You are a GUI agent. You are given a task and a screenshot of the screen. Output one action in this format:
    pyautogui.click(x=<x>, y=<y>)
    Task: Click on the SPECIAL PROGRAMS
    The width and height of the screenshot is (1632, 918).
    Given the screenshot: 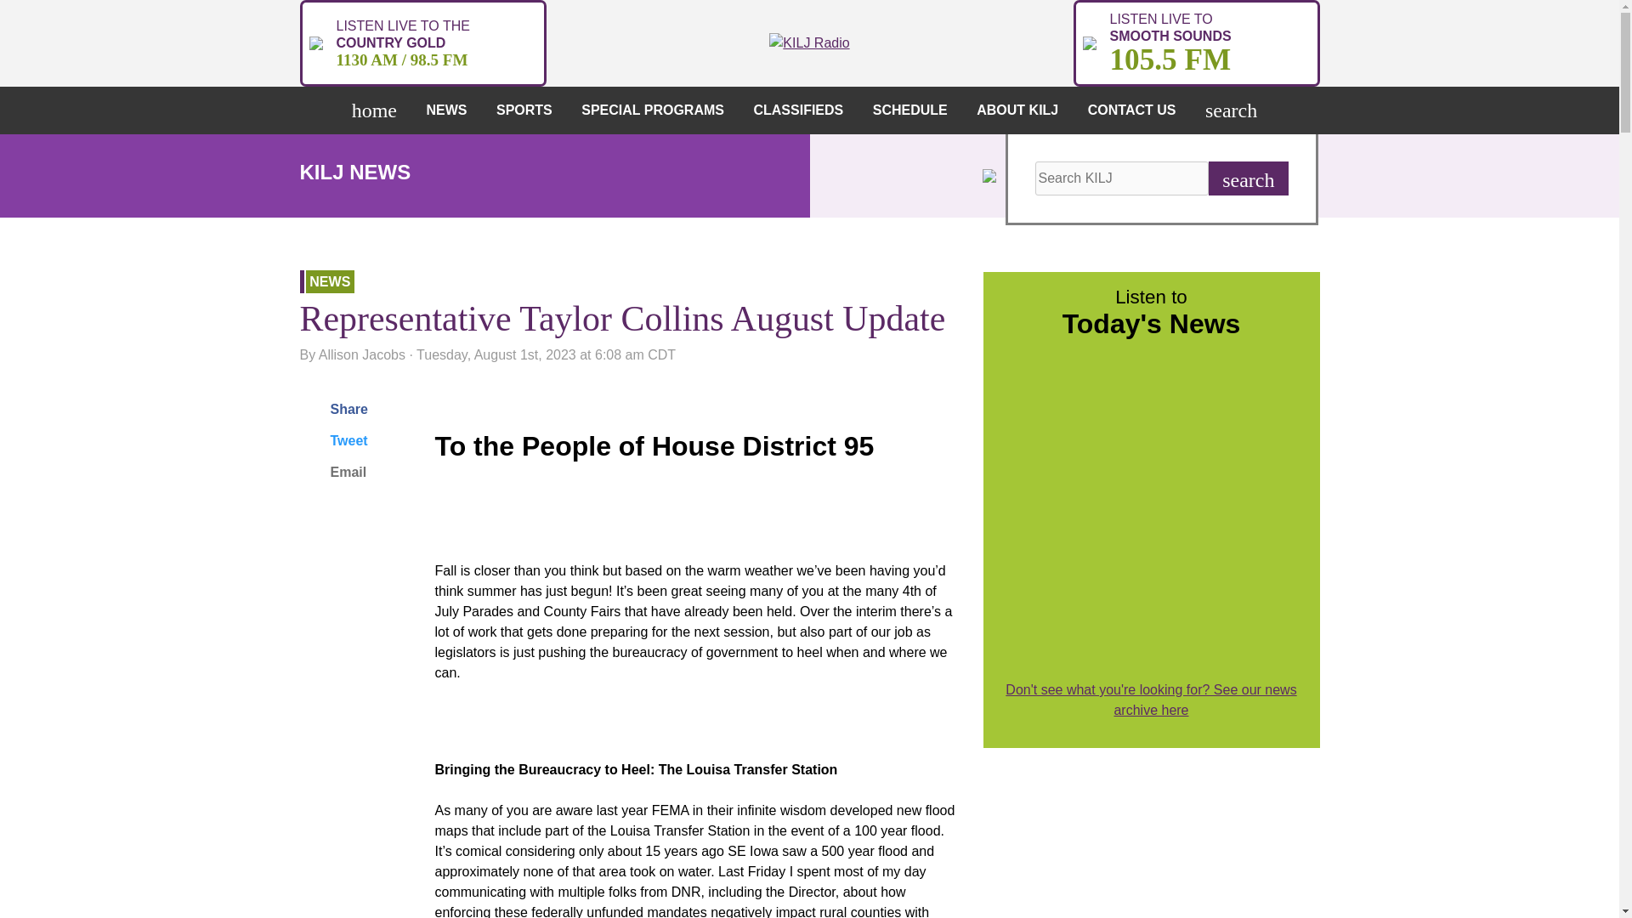 What is the action you would take?
    pyautogui.click(x=658, y=110)
    